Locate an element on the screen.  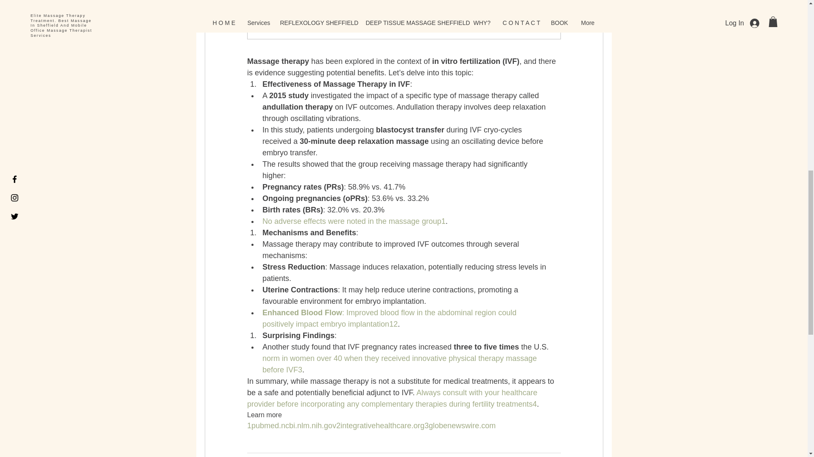
2 is located at coordinates (395, 324).